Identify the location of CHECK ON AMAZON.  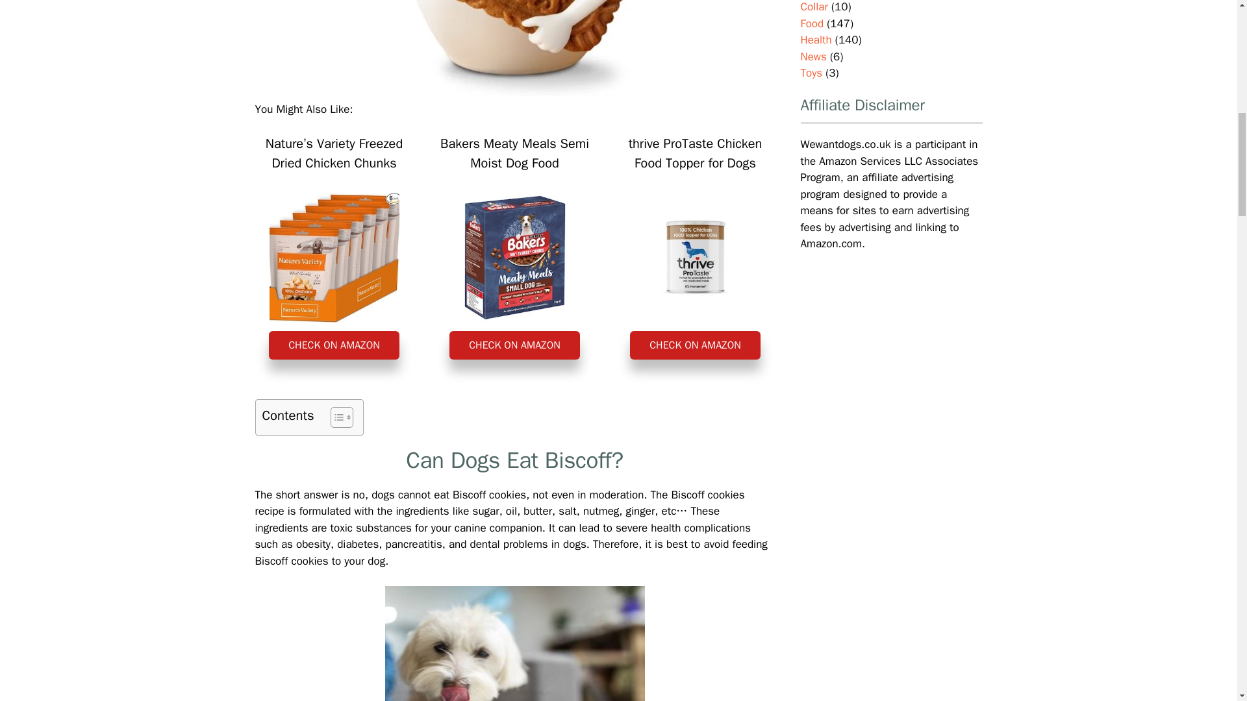
(695, 345).